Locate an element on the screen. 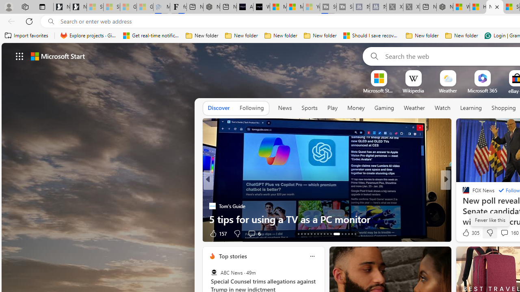 Image resolution: width=520 pixels, height=292 pixels. AutomationID: tab-13 is located at coordinates (298, 234).